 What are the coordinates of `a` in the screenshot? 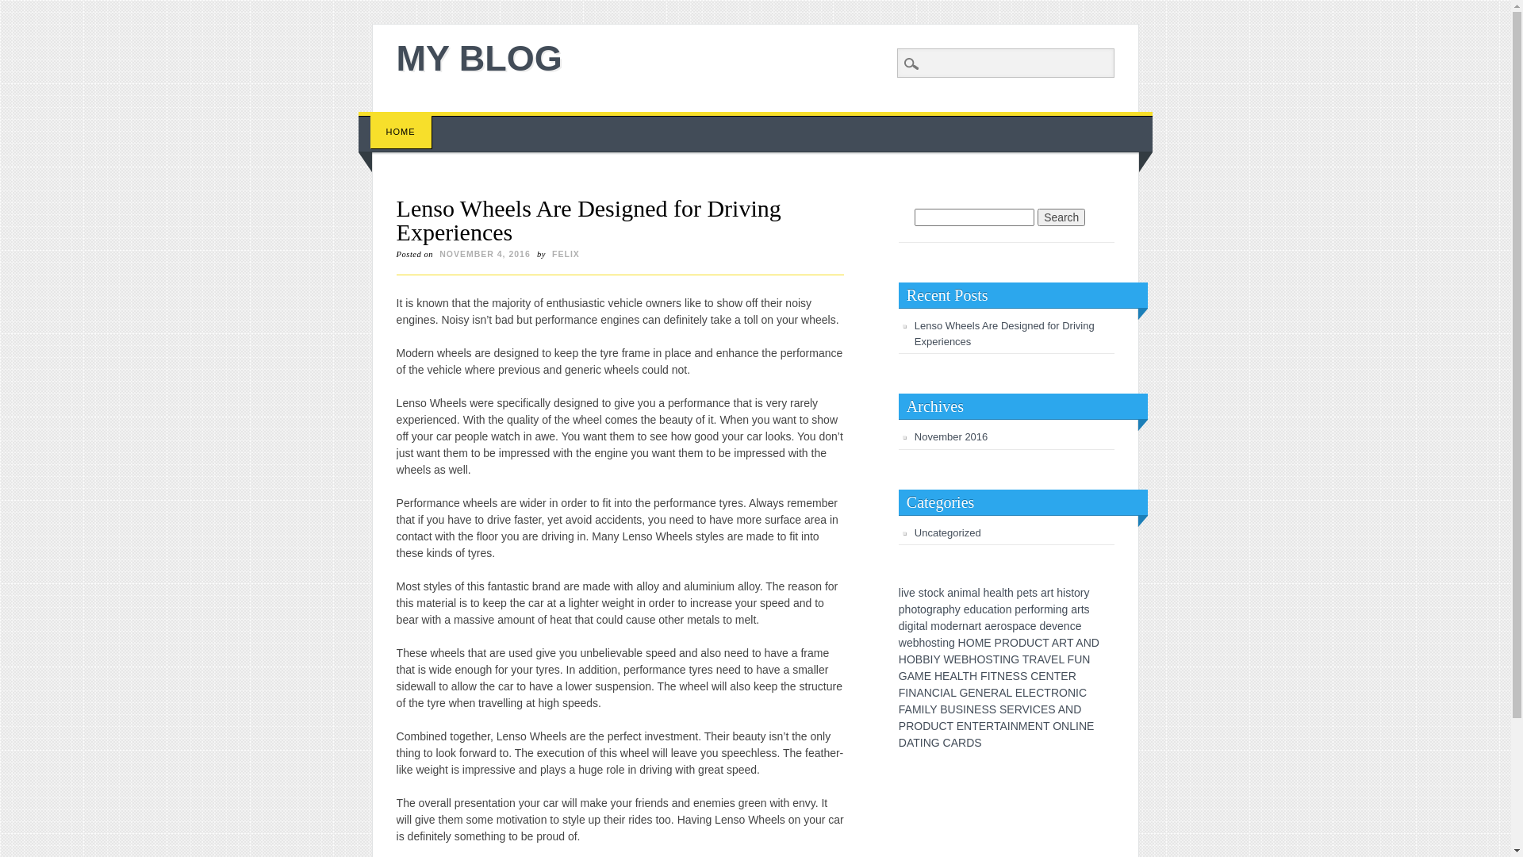 It's located at (988, 626).